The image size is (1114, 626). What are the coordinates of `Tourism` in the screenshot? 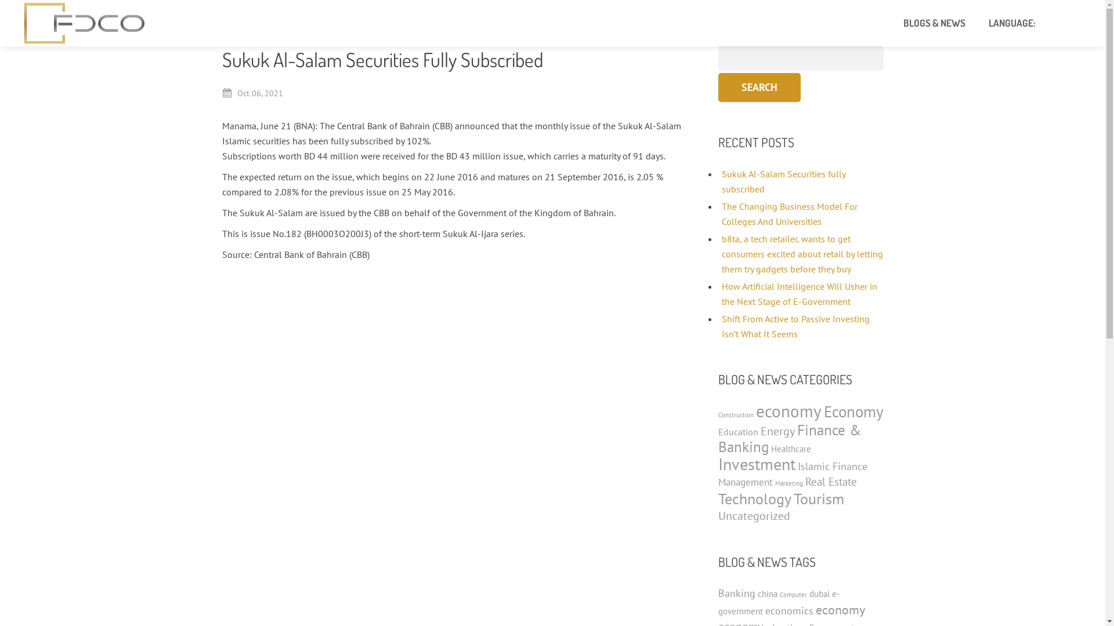 It's located at (819, 498).